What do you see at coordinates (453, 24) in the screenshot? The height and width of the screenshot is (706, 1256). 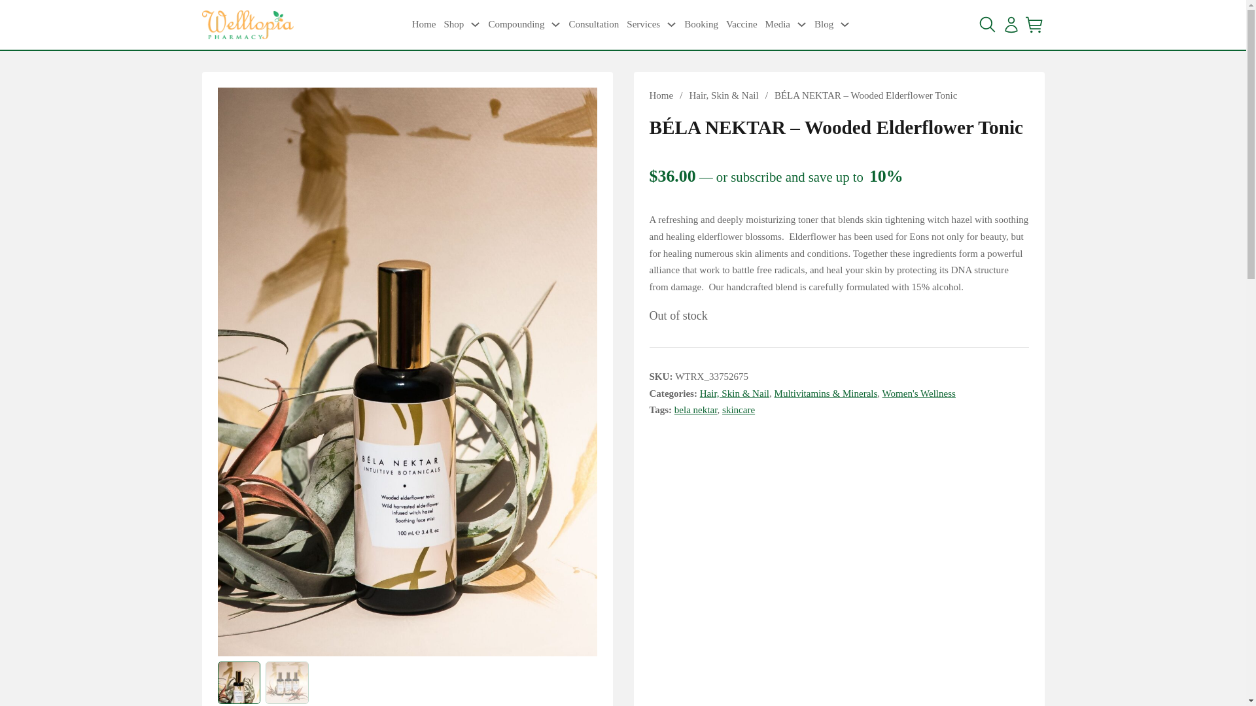 I see `Shop` at bounding box center [453, 24].